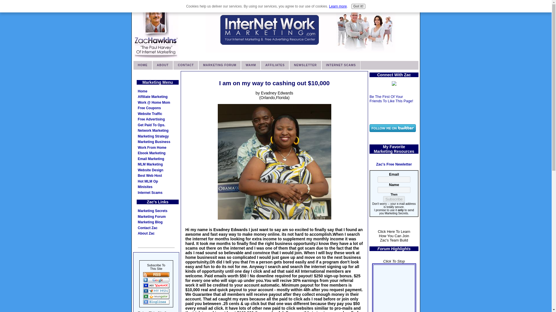 This screenshot has height=312, width=556. What do you see at coordinates (158, 153) in the screenshot?
I see `Ebook Marketing` at bounding box center [158, 153].